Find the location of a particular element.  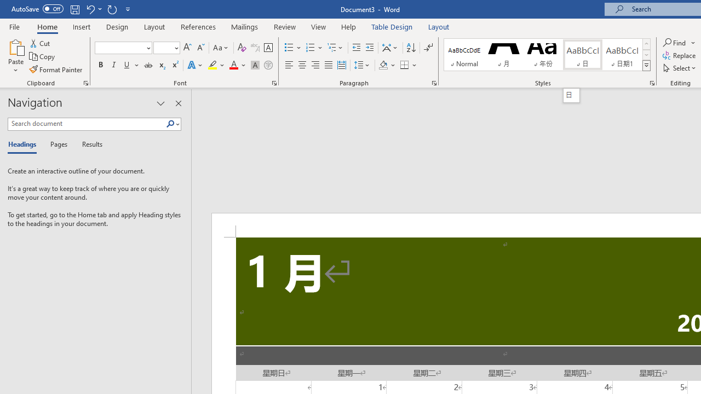

Table Design is located at coordinates (392, 26).